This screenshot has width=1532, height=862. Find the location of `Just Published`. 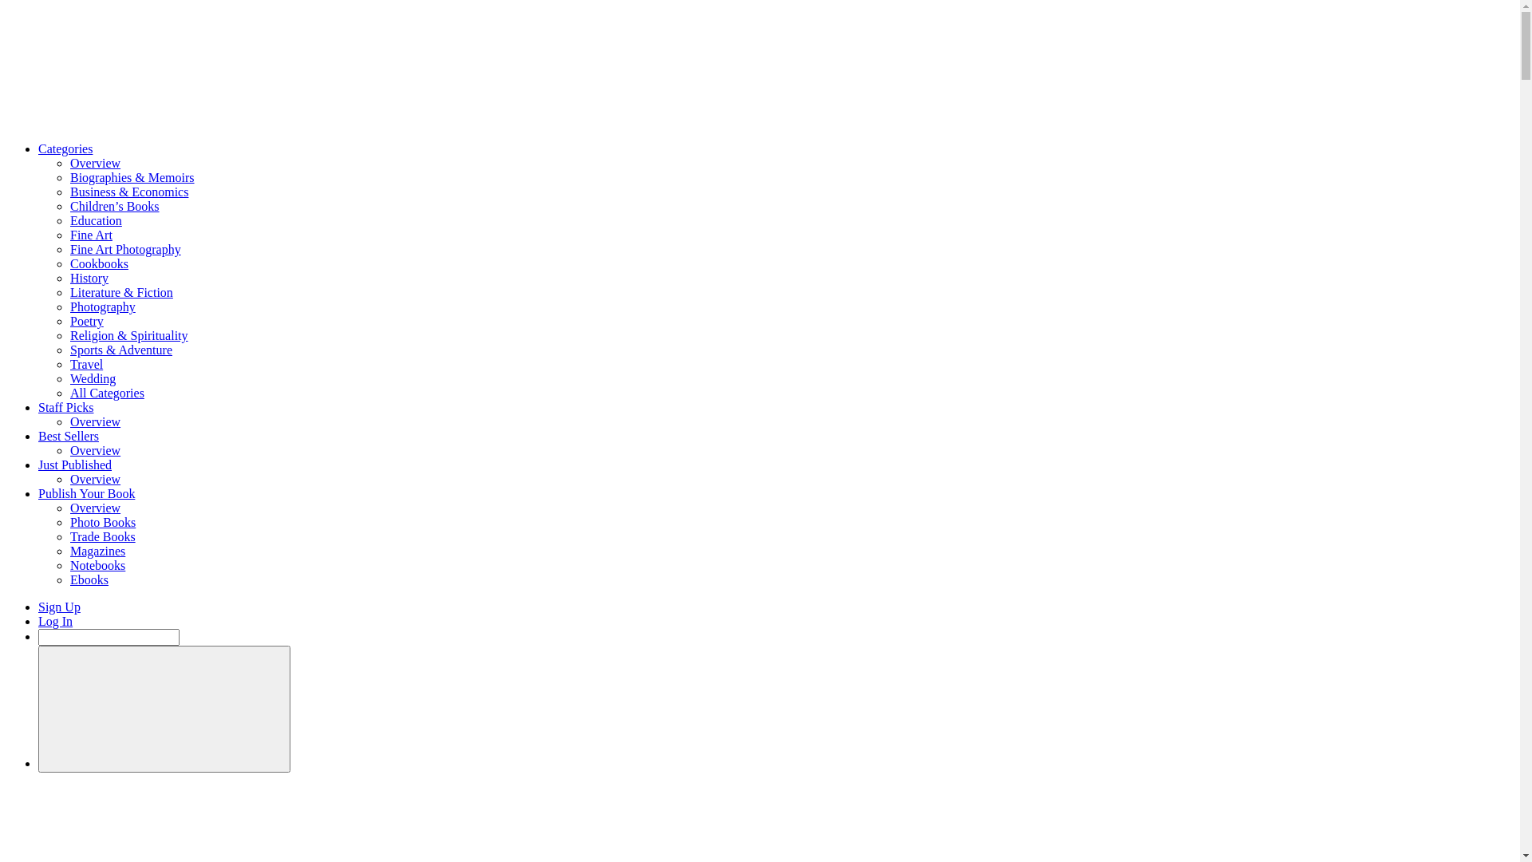

Just Published is located at coordinates (75, 465).